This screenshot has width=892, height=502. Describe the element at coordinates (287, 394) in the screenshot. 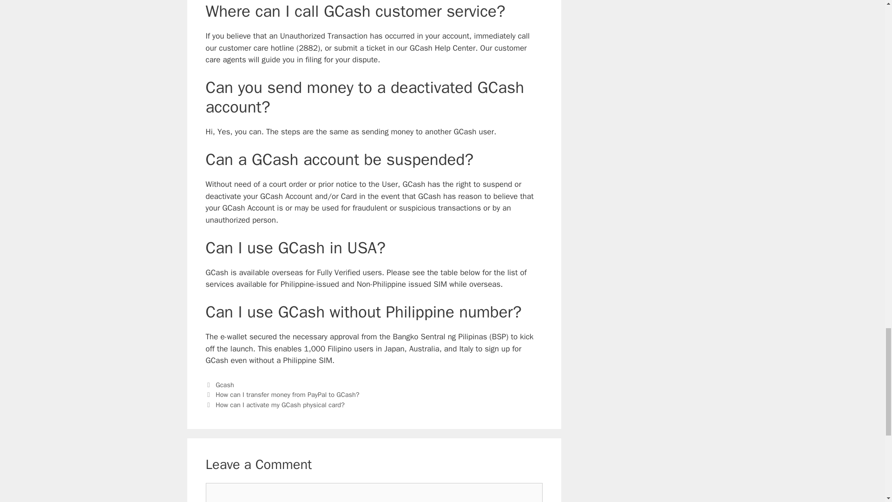

I see `How can I transfer money from PayPal to GCash?` at that location.